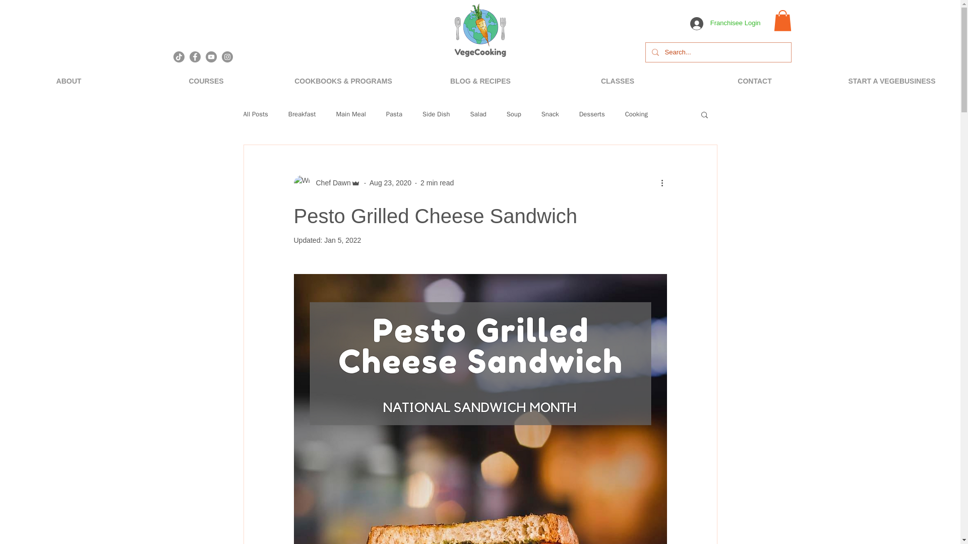  I want to click on Chef Dawn, so click(327, 183).